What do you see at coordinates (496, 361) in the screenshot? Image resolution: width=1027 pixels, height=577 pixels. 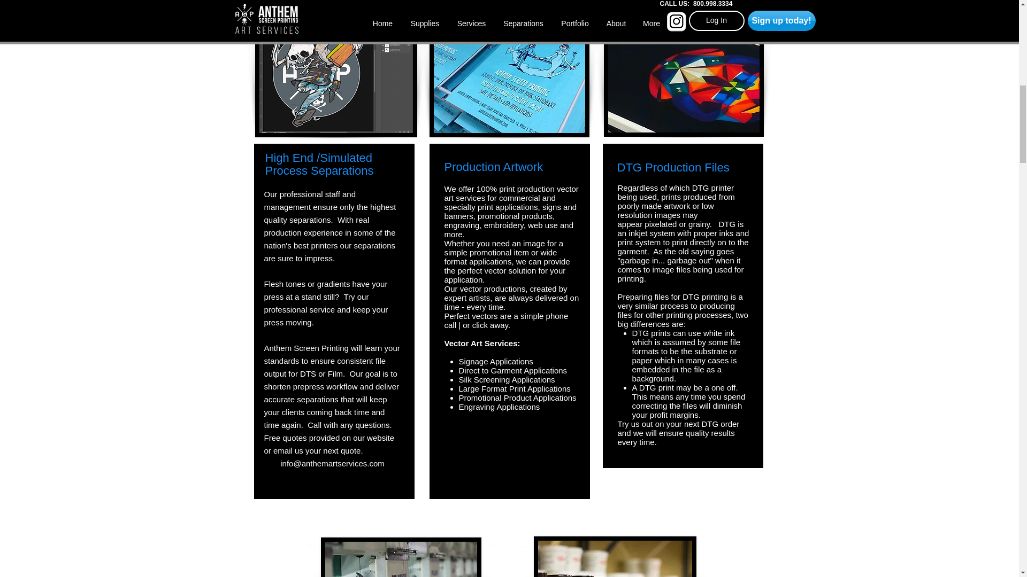 I see `Signage Applications` at bounding box center [496, 361].